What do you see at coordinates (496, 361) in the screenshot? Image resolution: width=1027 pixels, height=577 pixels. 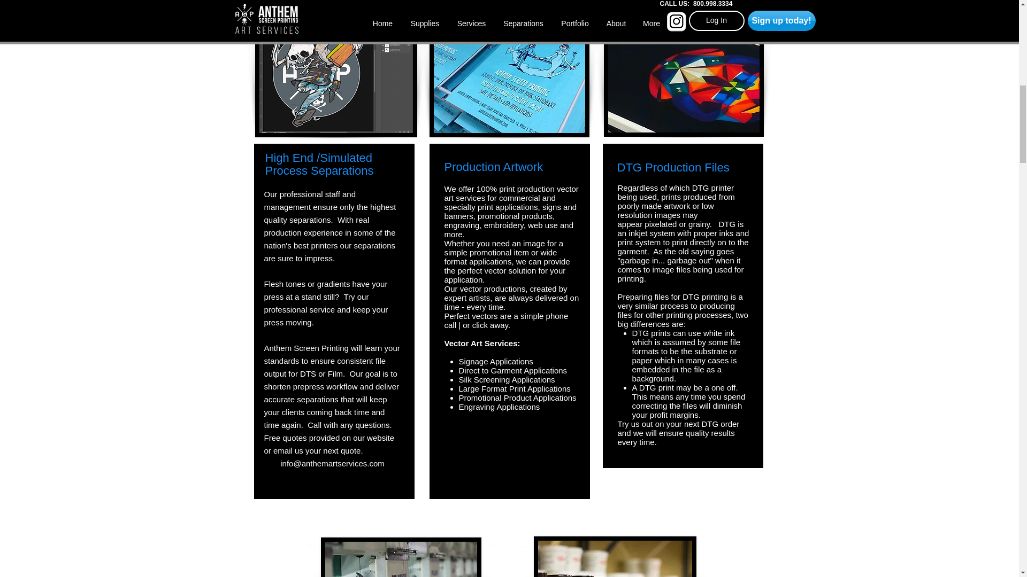 I see `Signage Applications` at bounding box center [496, 361].